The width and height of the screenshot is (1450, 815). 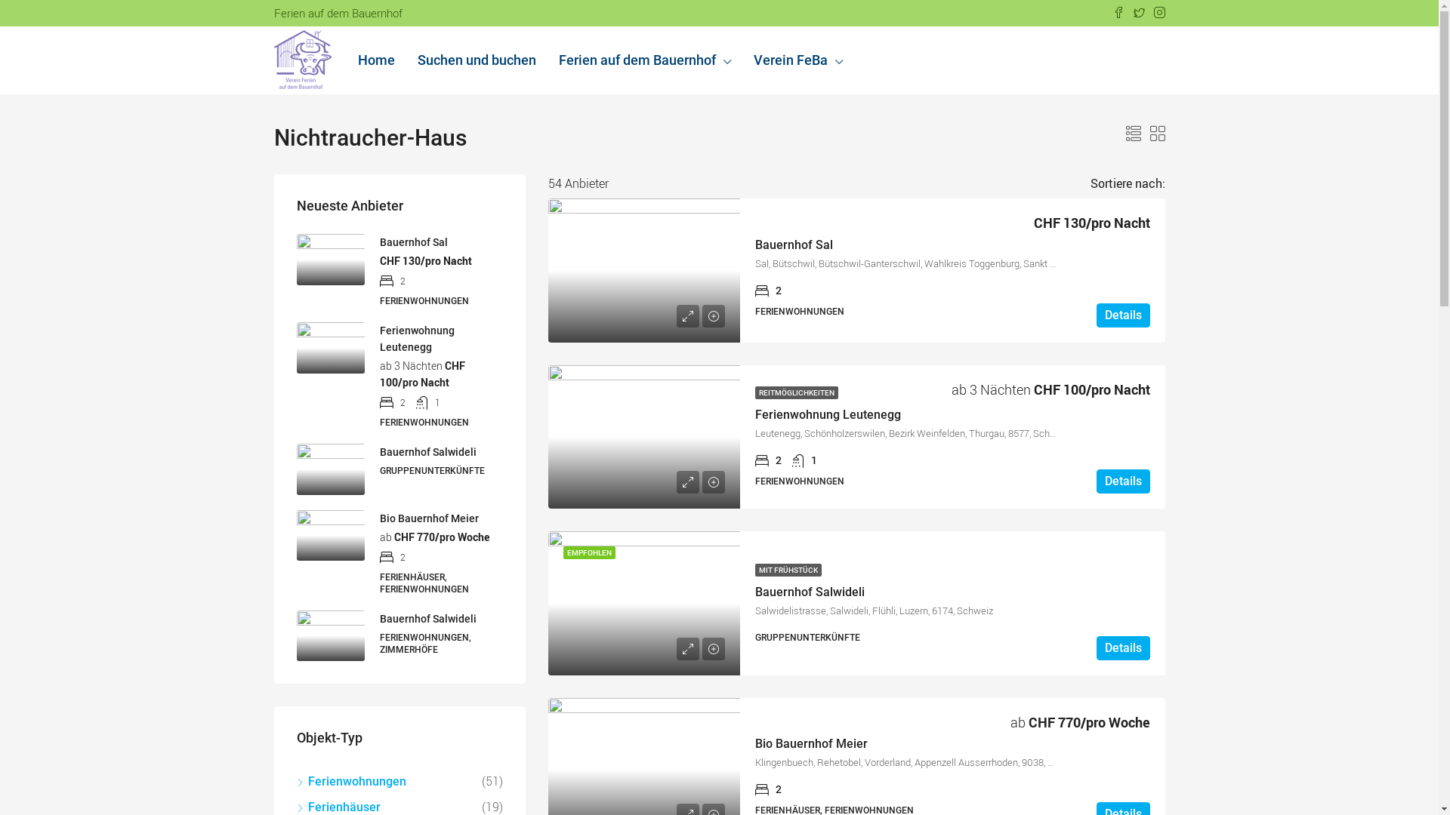 I want to click on Bio Bauernhof Meier, so click(x=811, y=744).